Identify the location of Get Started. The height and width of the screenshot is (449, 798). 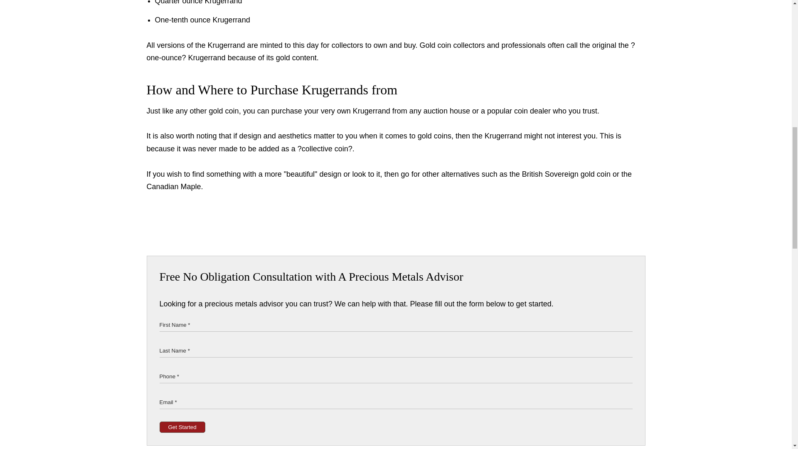
(182, 427).